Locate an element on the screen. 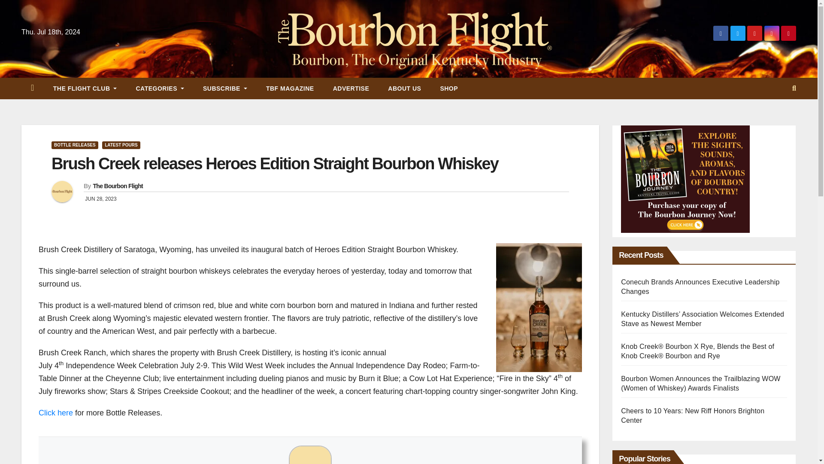 This screenshot has height=464, width=824. Brush Creek releases Heroes Edition Straight Bourbon Whiskey is located at coordinates (275, 163).